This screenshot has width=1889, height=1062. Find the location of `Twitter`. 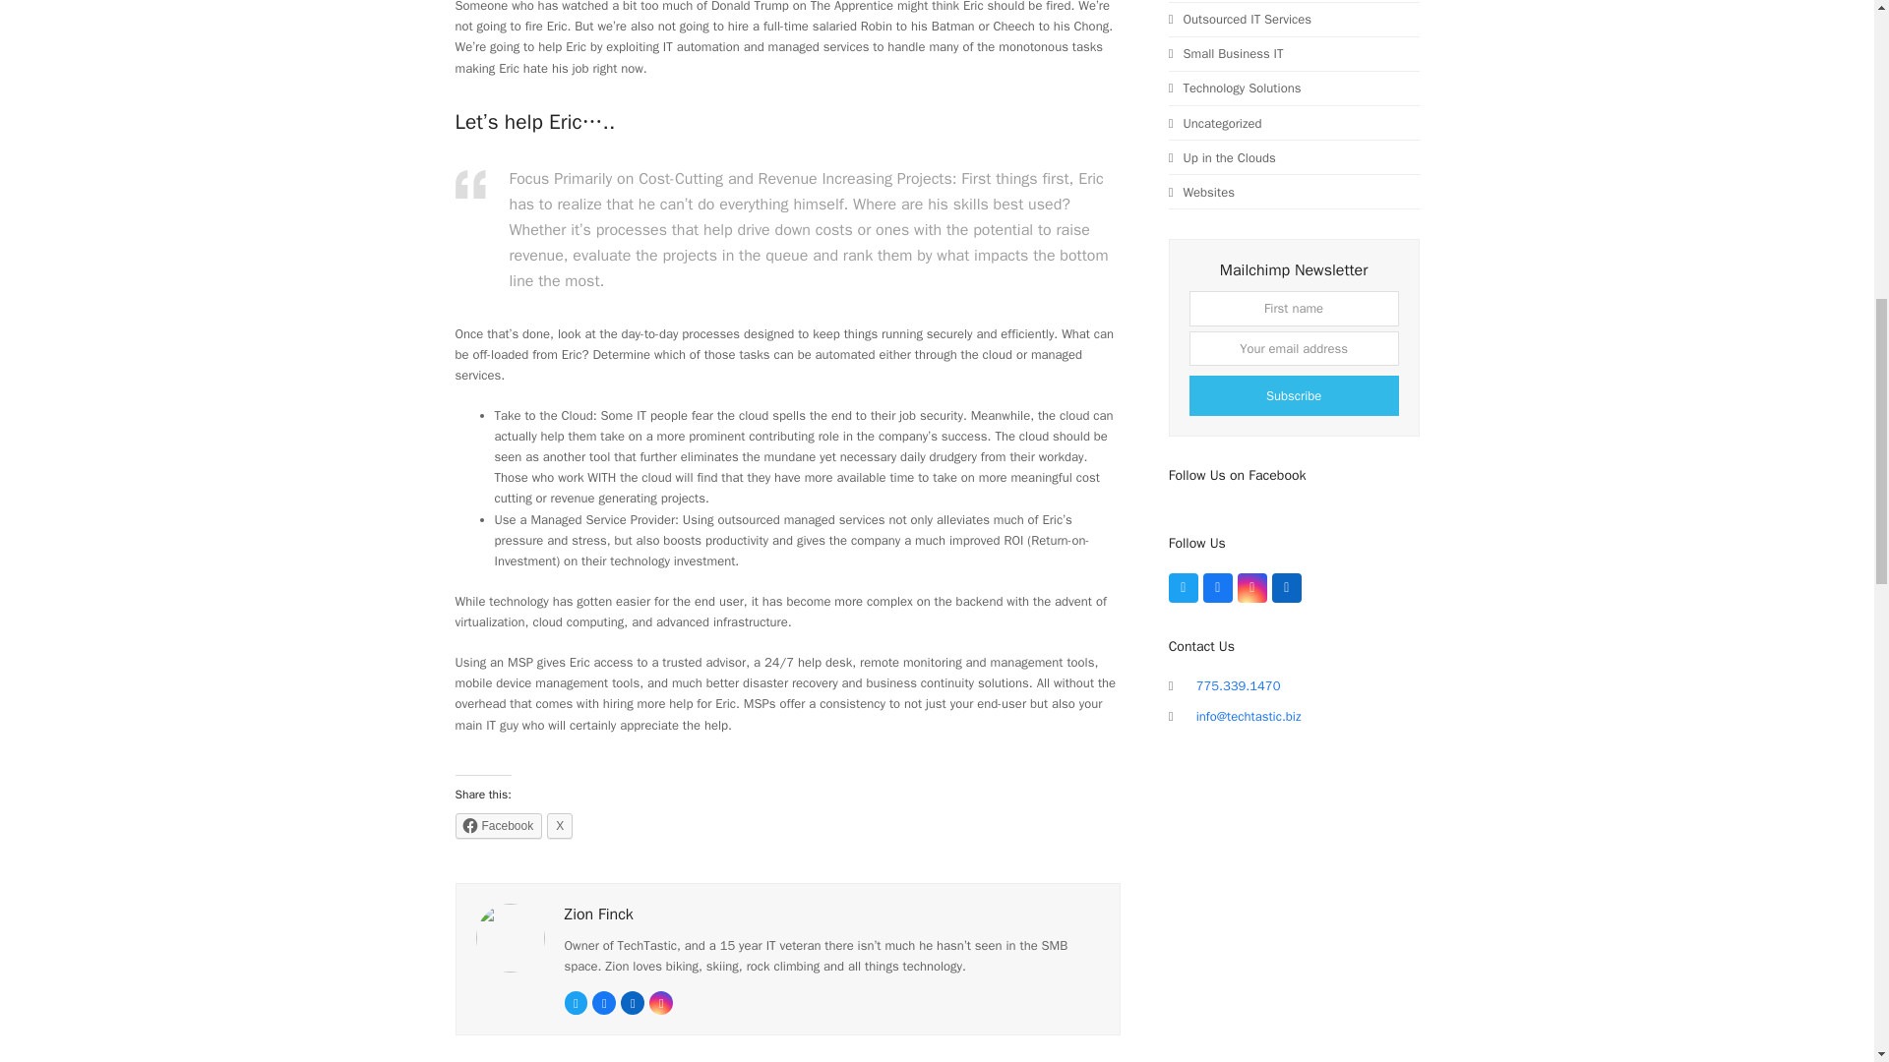

Twitter is located at coordinates (1183, 588).